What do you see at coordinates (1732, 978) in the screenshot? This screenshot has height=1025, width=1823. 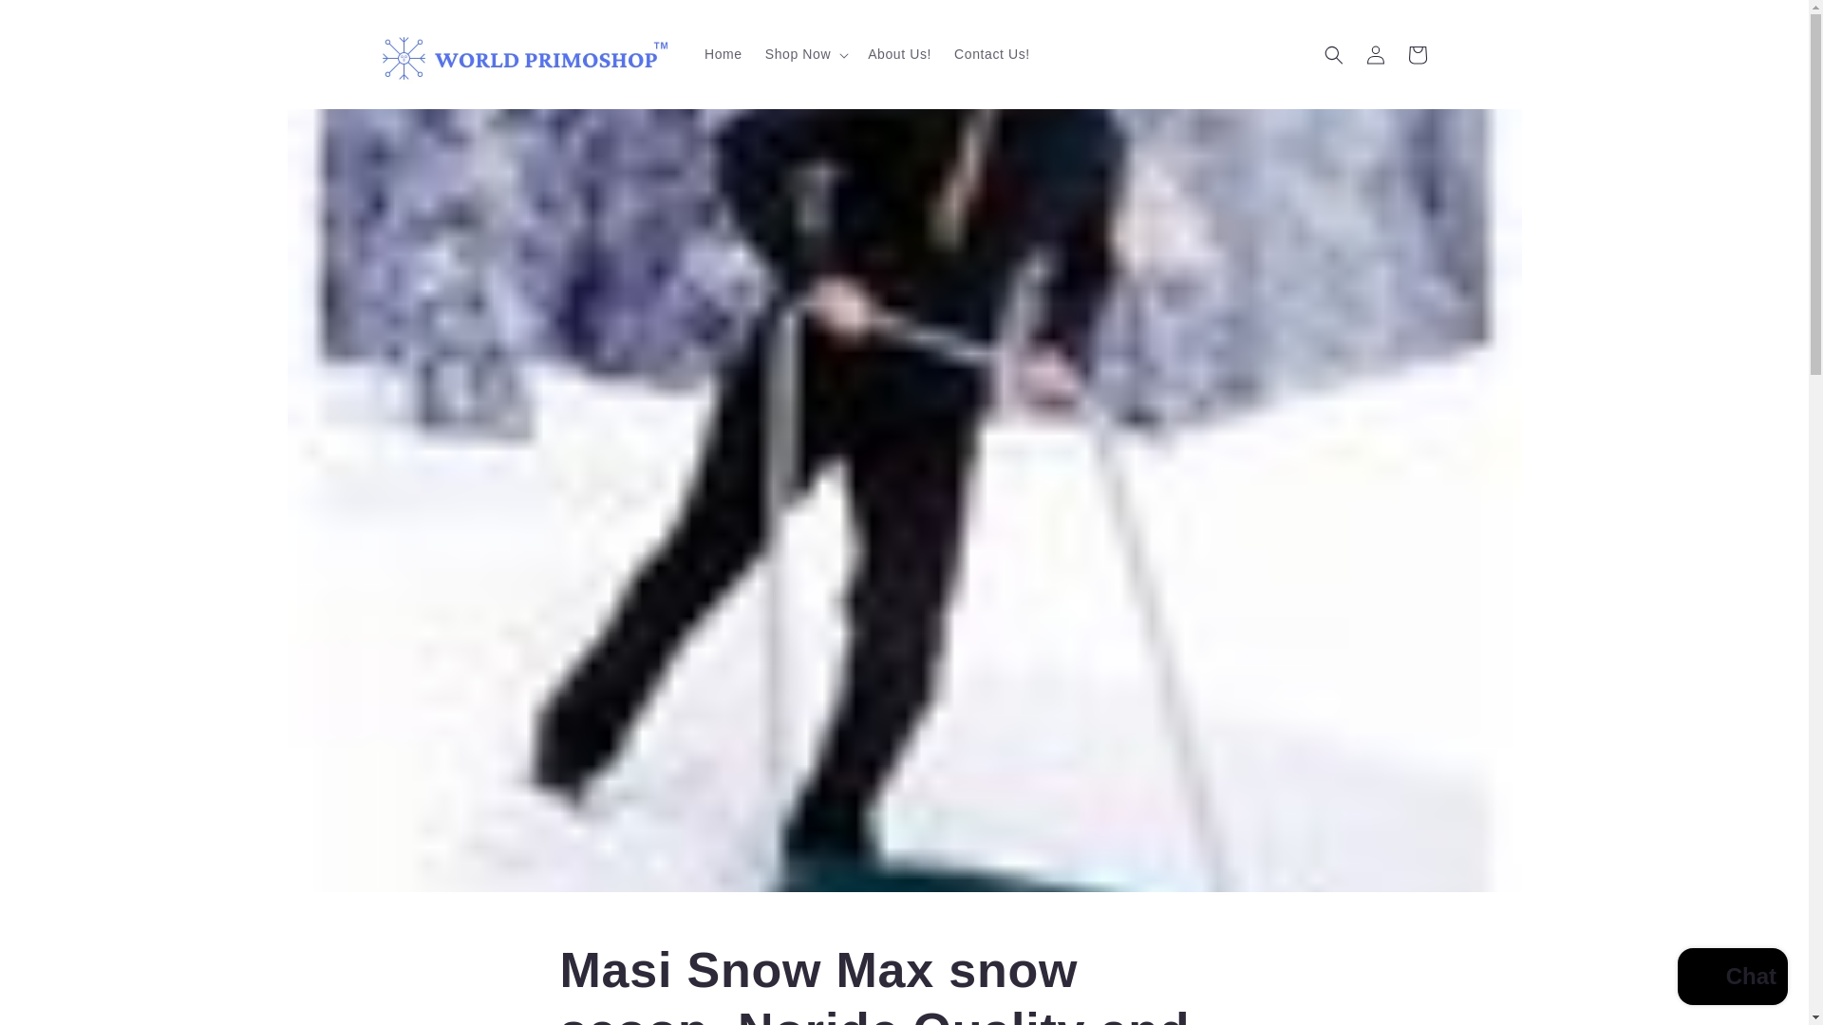 I see `Shopify online store chat` at bounding box center [1732, 978].